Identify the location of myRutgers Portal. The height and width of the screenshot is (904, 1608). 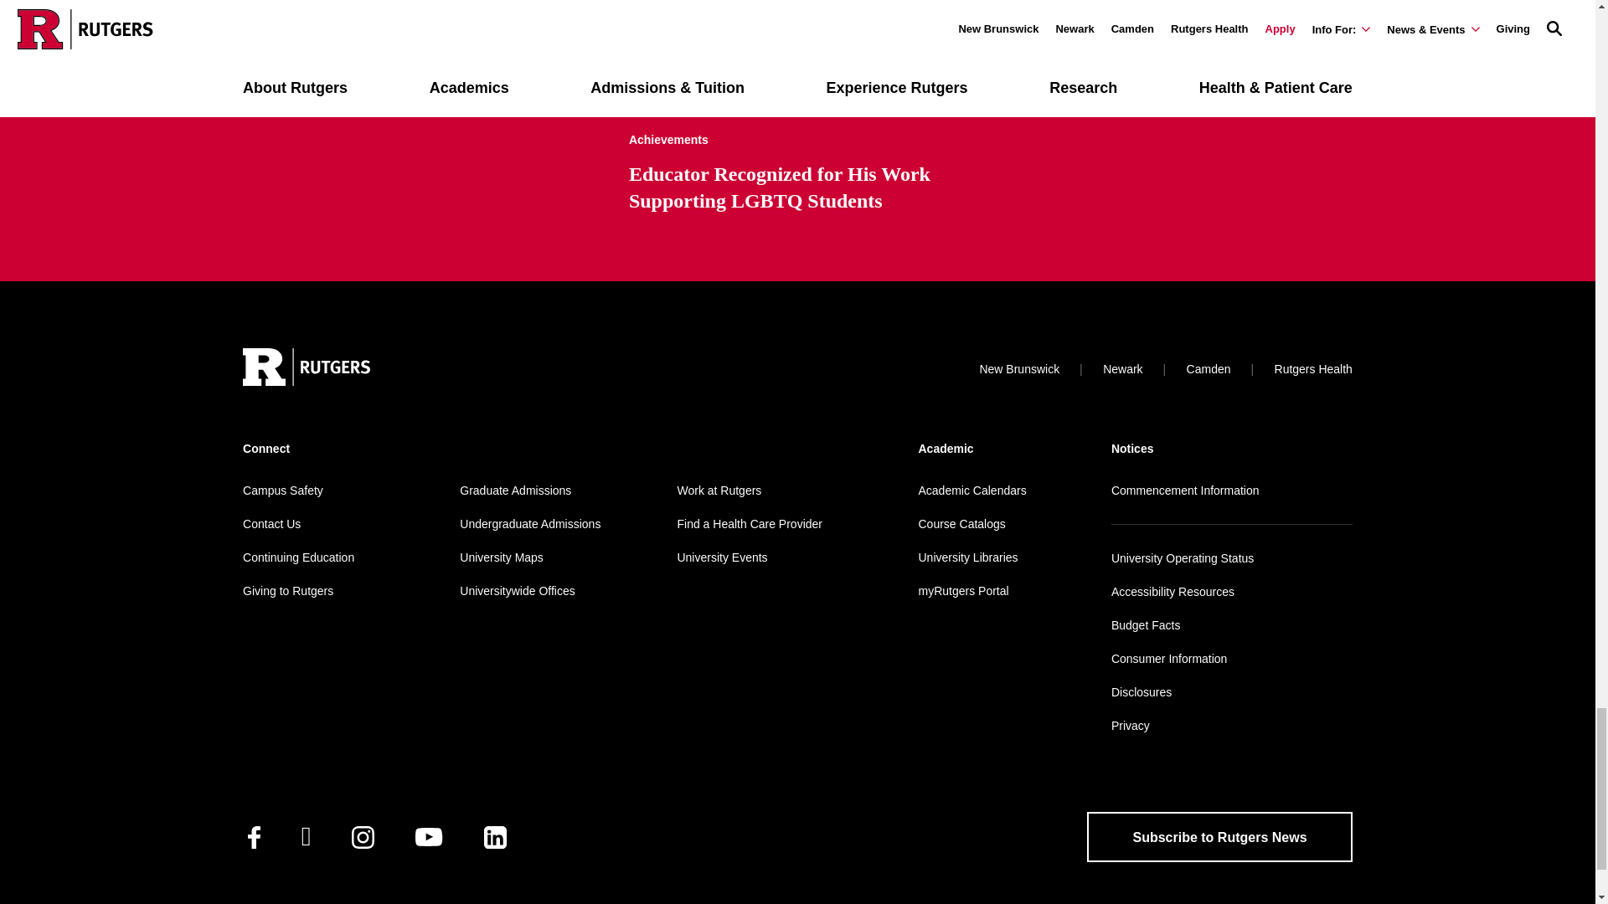
(963, 590).